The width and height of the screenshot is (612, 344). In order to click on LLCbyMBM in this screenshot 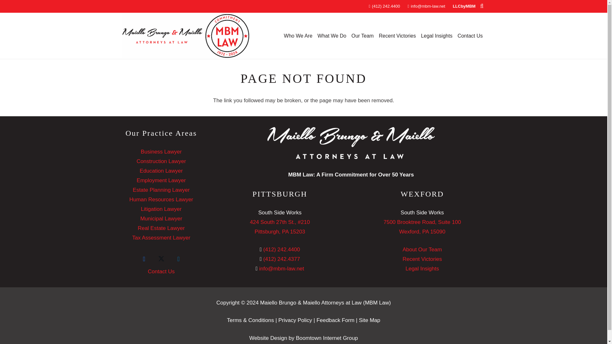, I will do `click(464, 6)`.